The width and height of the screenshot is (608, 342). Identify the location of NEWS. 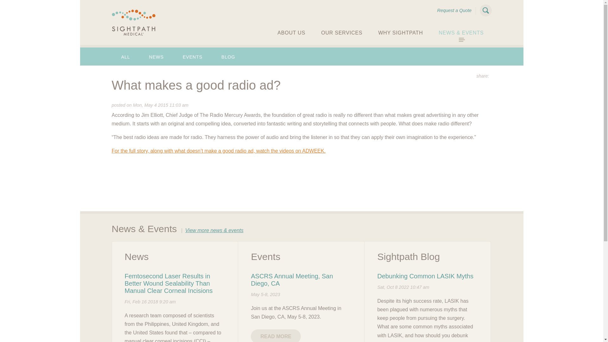
(156, 57).